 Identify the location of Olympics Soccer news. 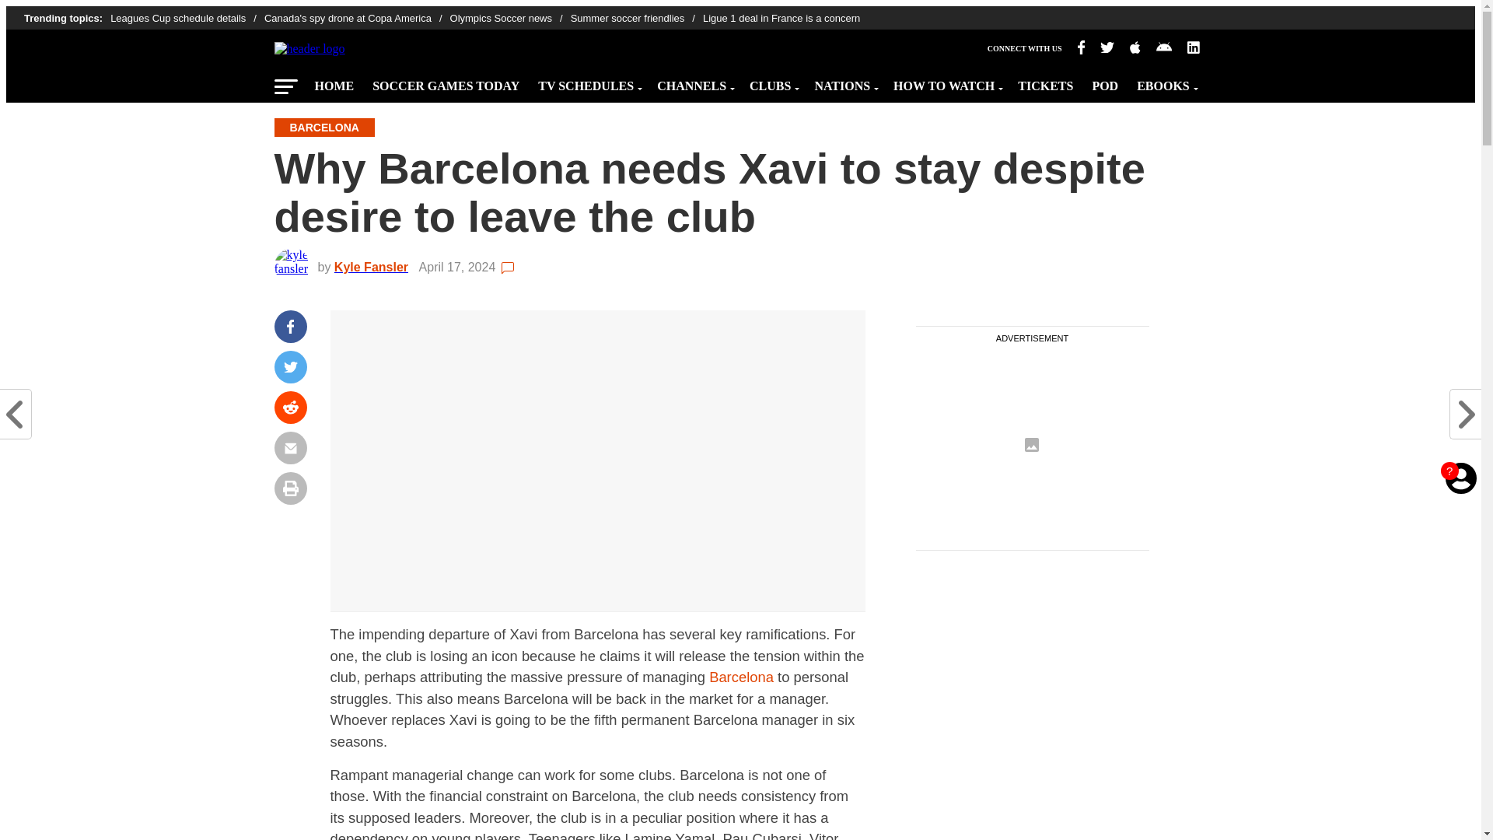
(510, 19).